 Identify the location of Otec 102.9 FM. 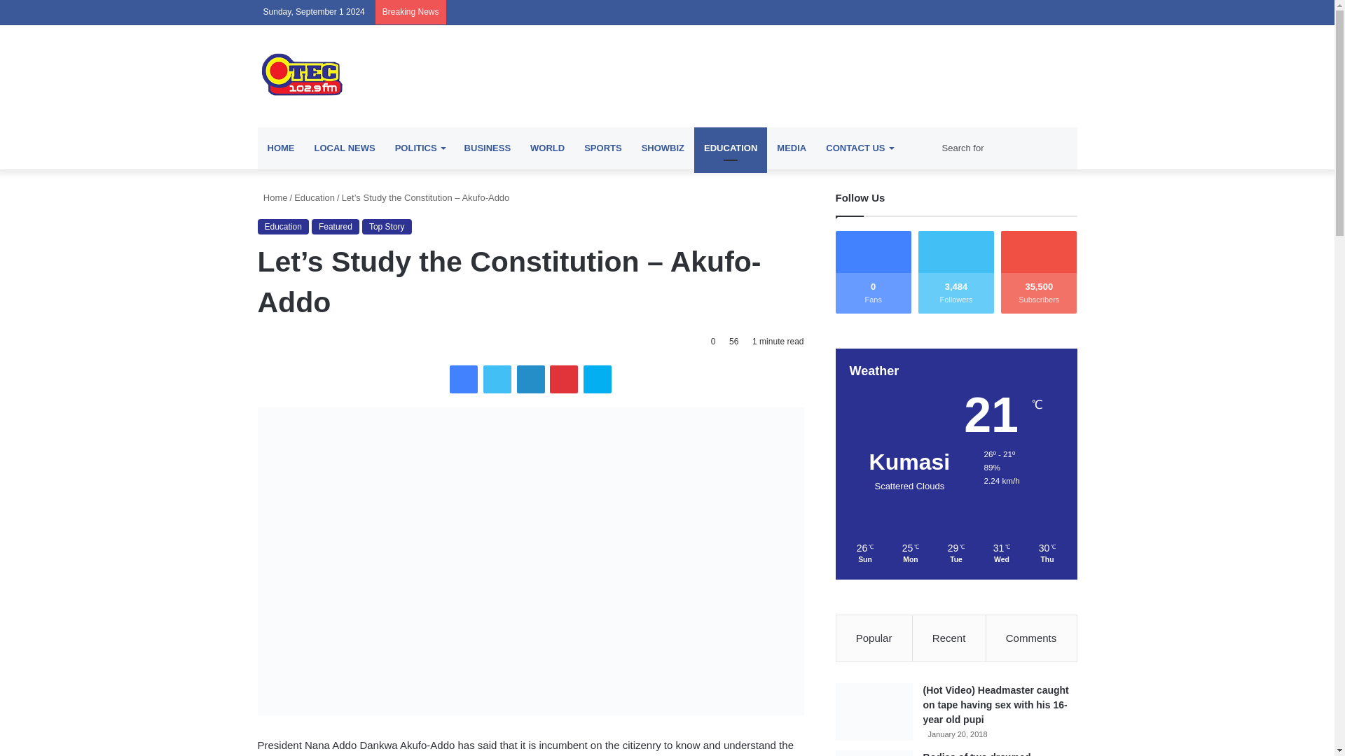
(387, 74).